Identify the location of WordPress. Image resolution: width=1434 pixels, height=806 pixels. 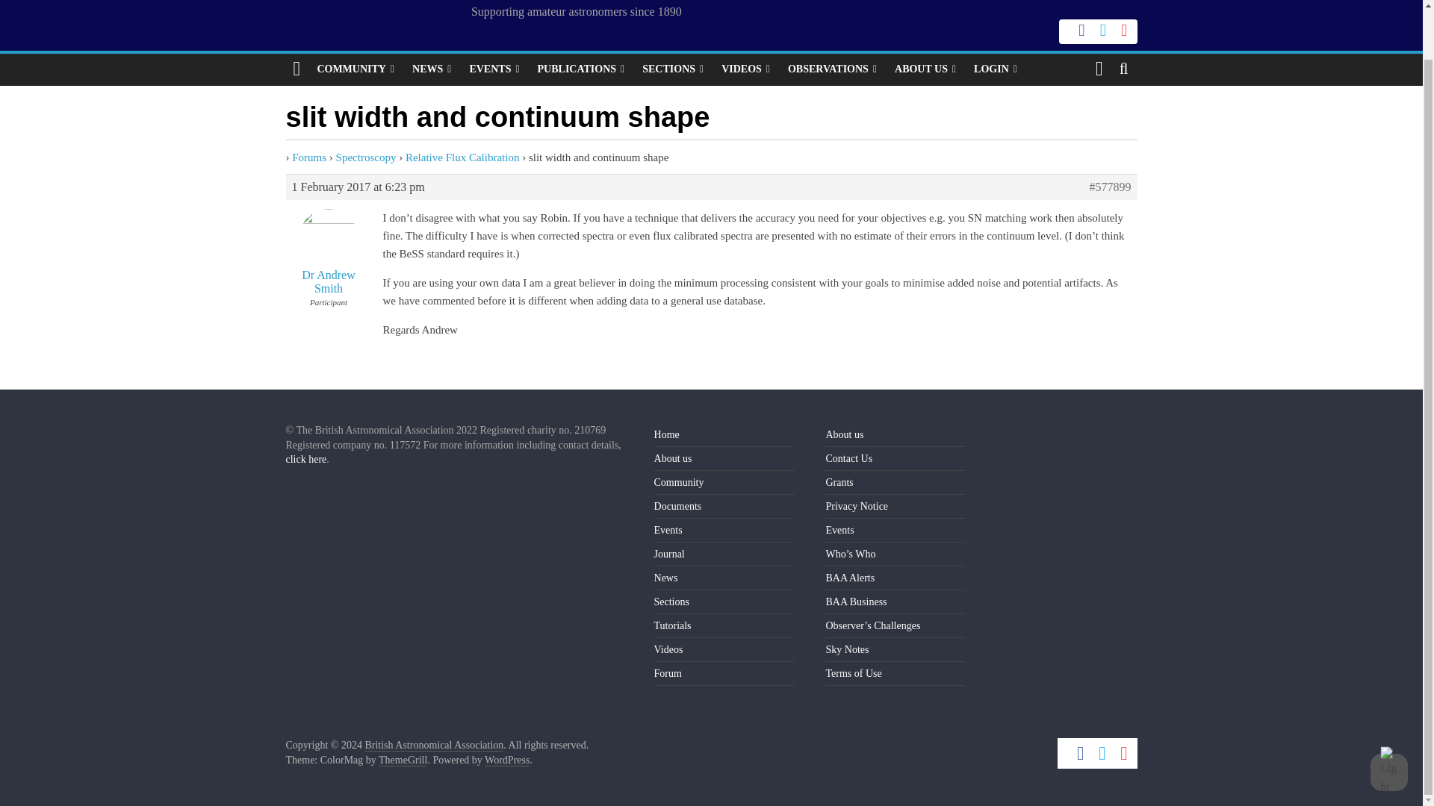
(506, 760).